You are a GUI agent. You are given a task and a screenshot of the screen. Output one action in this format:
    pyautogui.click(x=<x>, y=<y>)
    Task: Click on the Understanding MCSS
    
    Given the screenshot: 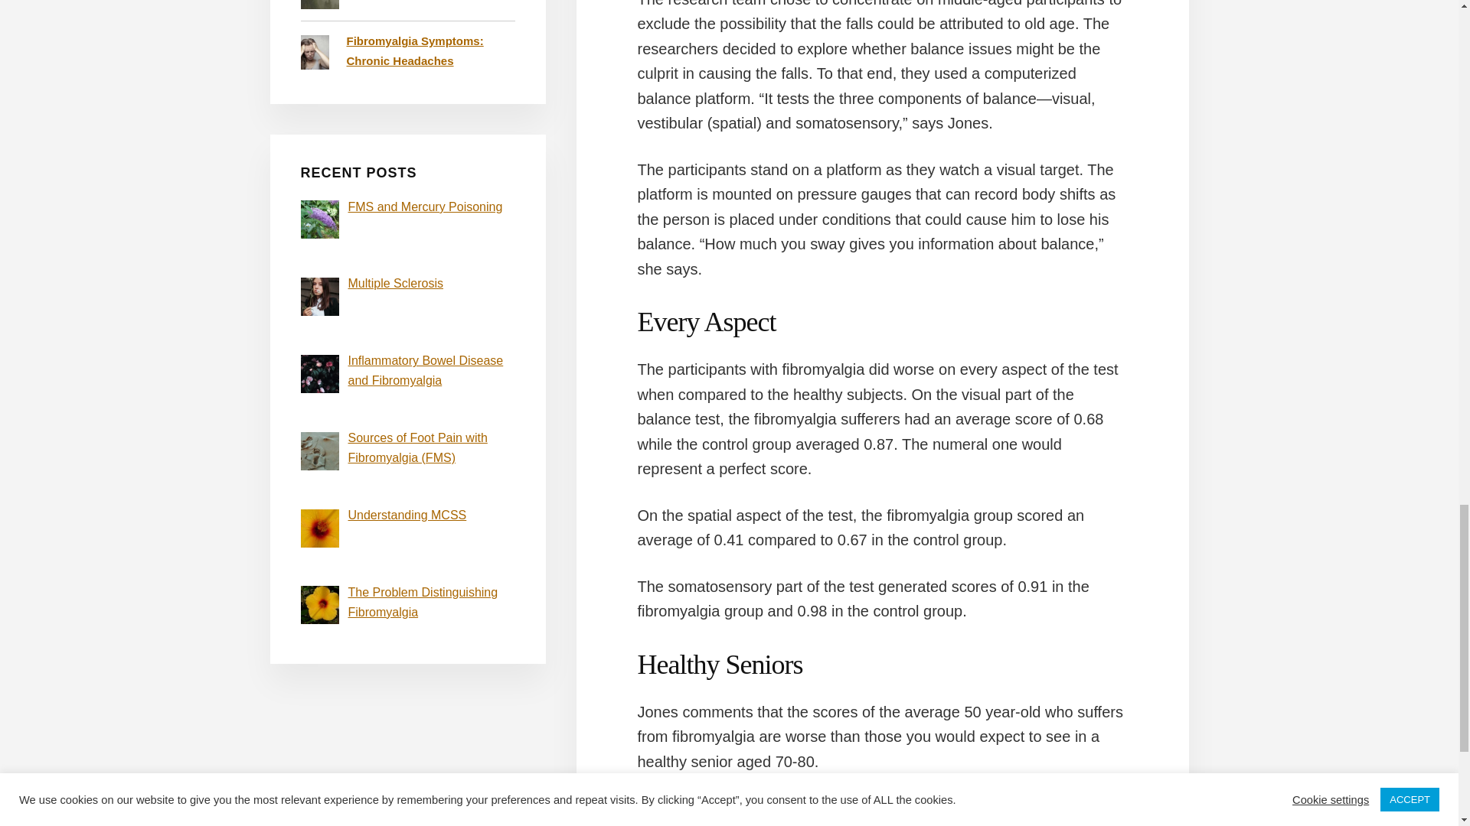 What is the action you would take?
    pyautogui.click(x=406, y=515)
    